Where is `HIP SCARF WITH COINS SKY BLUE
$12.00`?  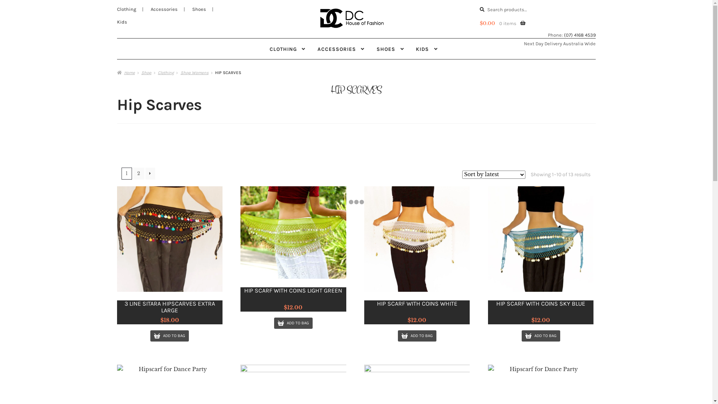 HIP SCARF WITH COINS SKY BLUE
$12.00 is located at coordinates (541, 255).